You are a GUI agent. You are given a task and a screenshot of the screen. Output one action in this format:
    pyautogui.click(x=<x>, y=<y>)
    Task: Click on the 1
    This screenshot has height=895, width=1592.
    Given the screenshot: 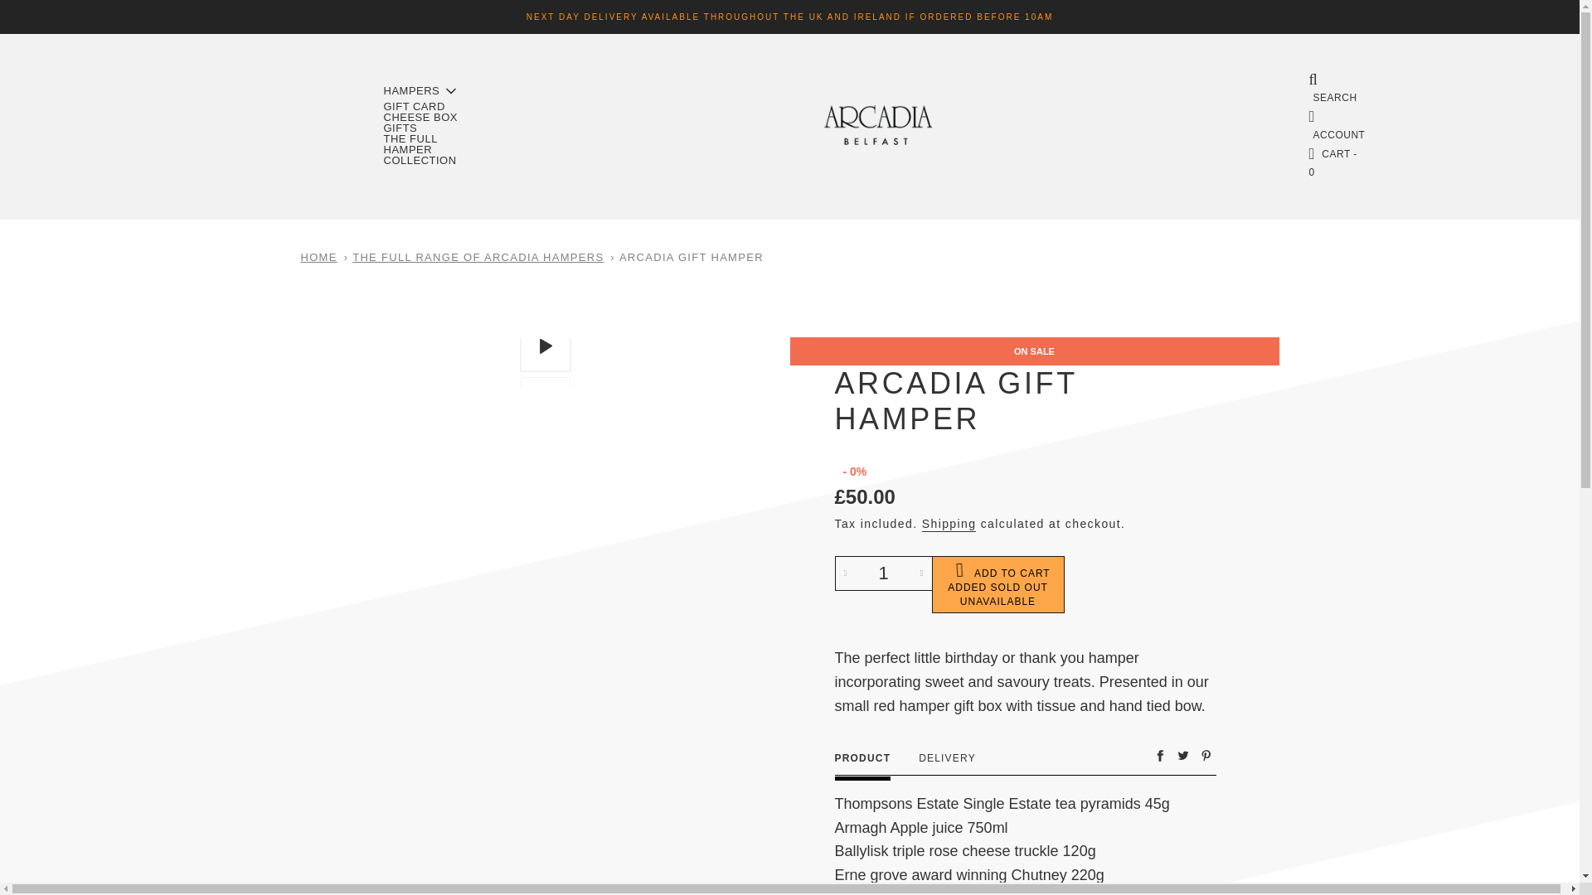 What is the action you would take?
    pyautogui.click(x=884, y=572)
    